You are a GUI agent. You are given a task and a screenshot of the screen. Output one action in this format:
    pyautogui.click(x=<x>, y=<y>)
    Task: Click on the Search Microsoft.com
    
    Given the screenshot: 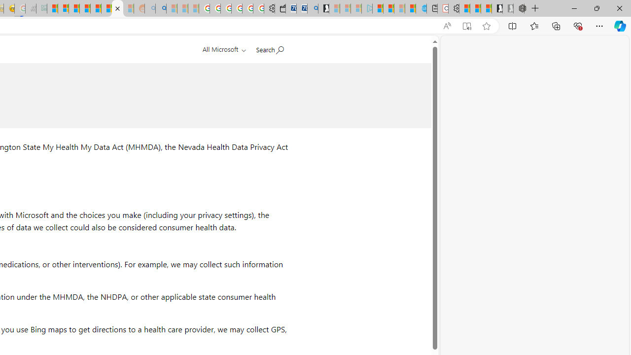 What is the action you would take?
    pyautogui.click(x=269, y=48)
    